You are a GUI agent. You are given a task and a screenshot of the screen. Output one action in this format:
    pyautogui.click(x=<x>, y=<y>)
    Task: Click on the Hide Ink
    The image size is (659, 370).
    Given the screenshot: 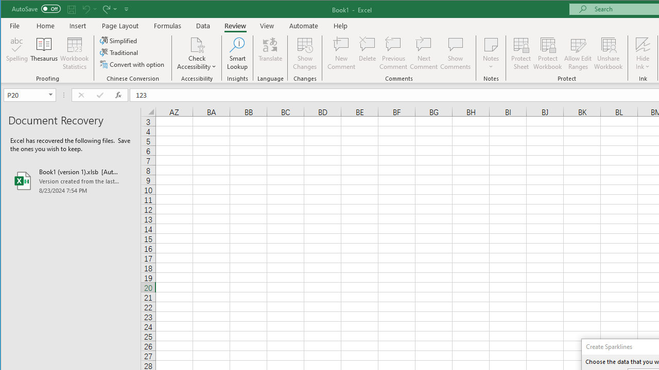 What is the action you would take?
    pyautogui.click(x=643, y=53)
    